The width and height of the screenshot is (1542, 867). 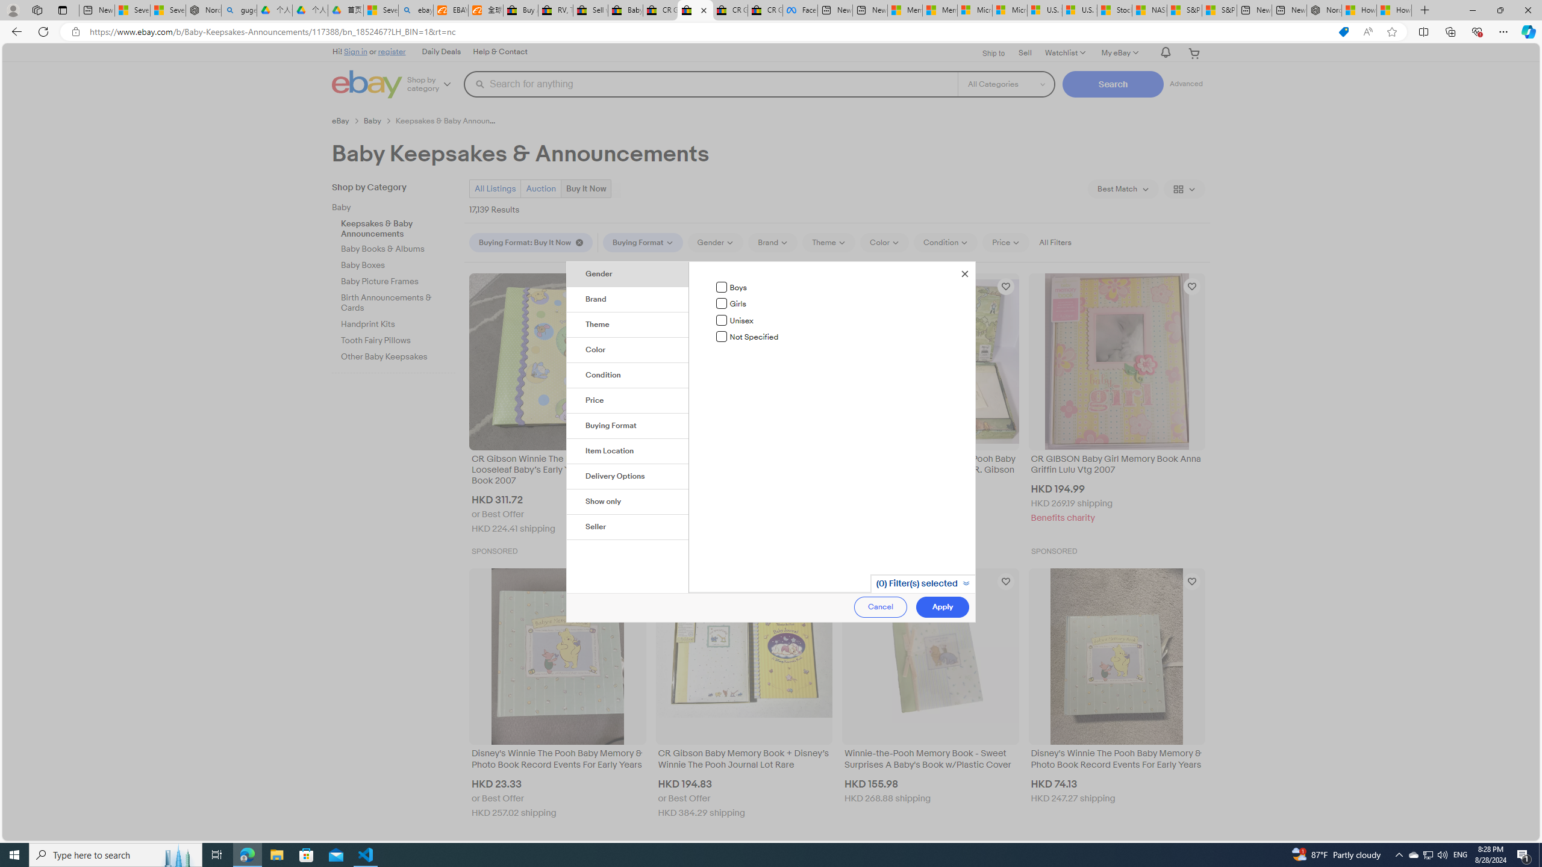 I want to click on Color, so click(x=628, y=350).